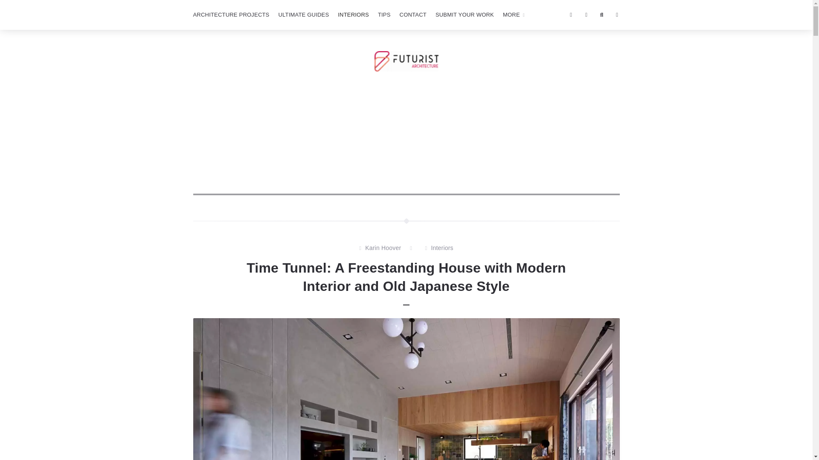 The height and width of the screenshot is (460, 819). What do you see at coordinates (303, 15) in the screenshot?
I see `ULTIMATE GUIDES` at bounding box center [303, 15].